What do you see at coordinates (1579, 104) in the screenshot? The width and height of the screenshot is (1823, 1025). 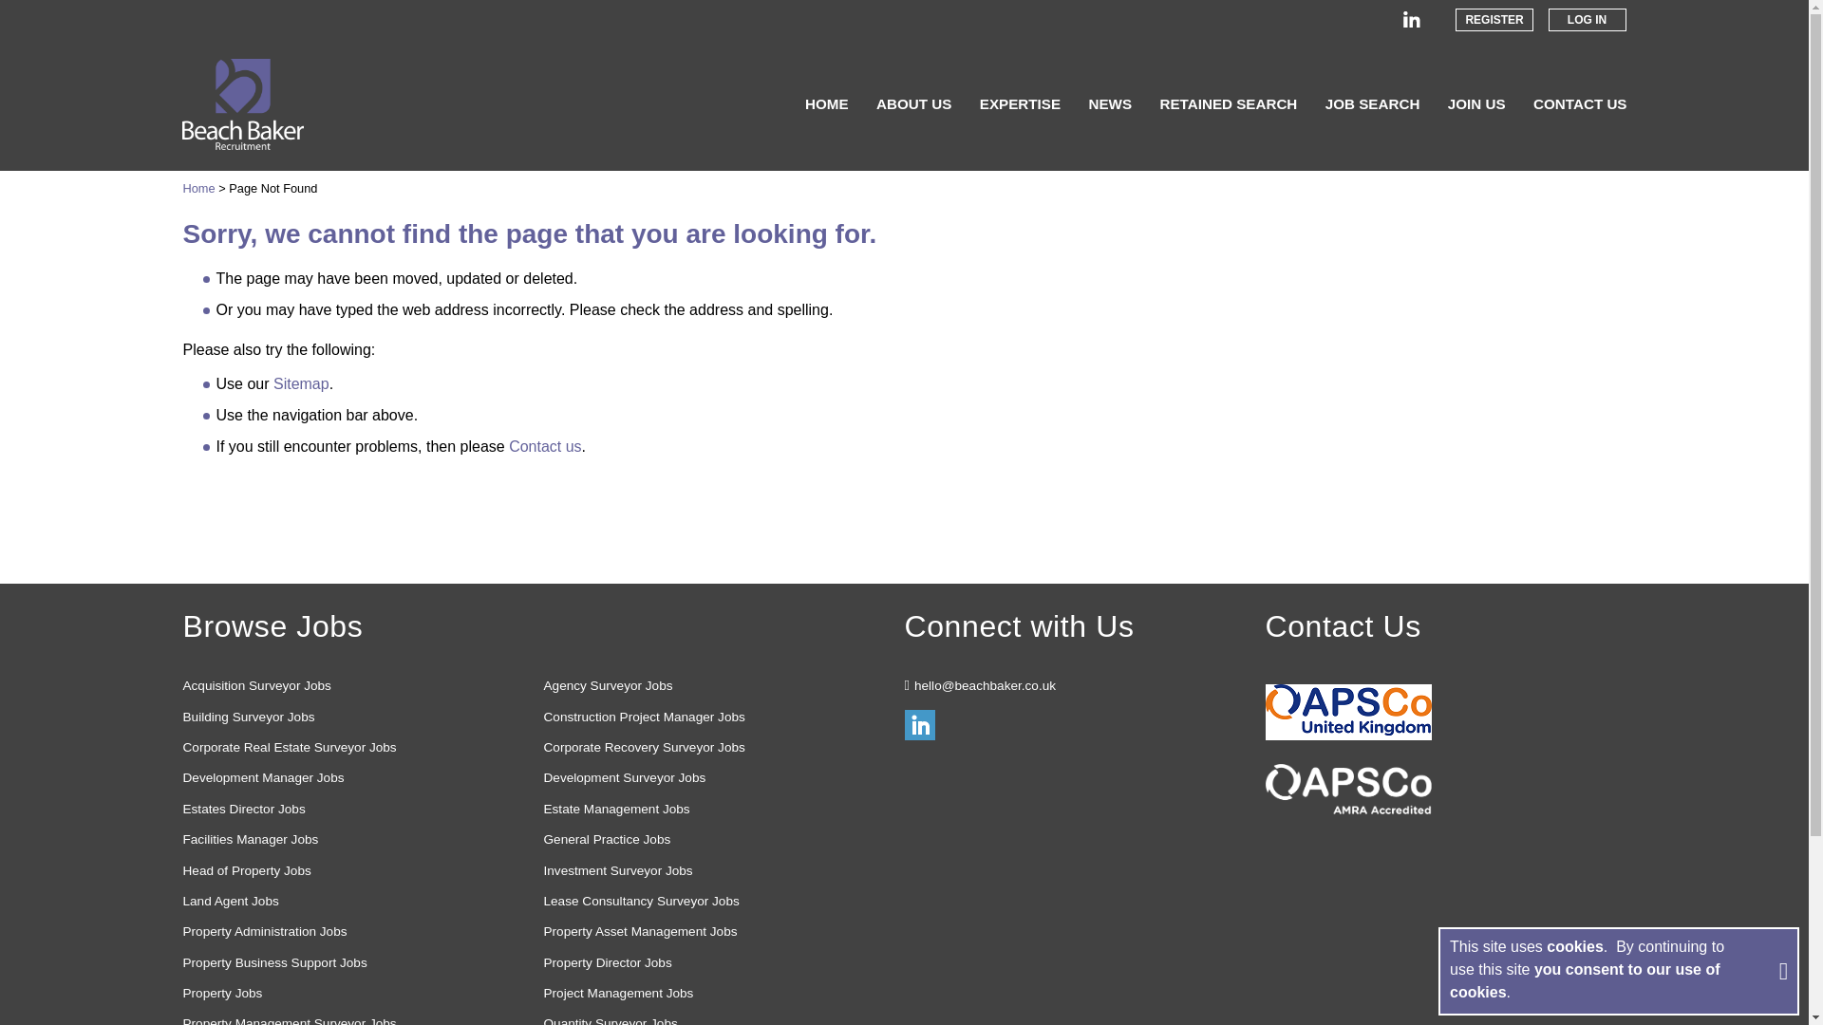 I see `CONTACT US` at bounding box center [1579, 104].